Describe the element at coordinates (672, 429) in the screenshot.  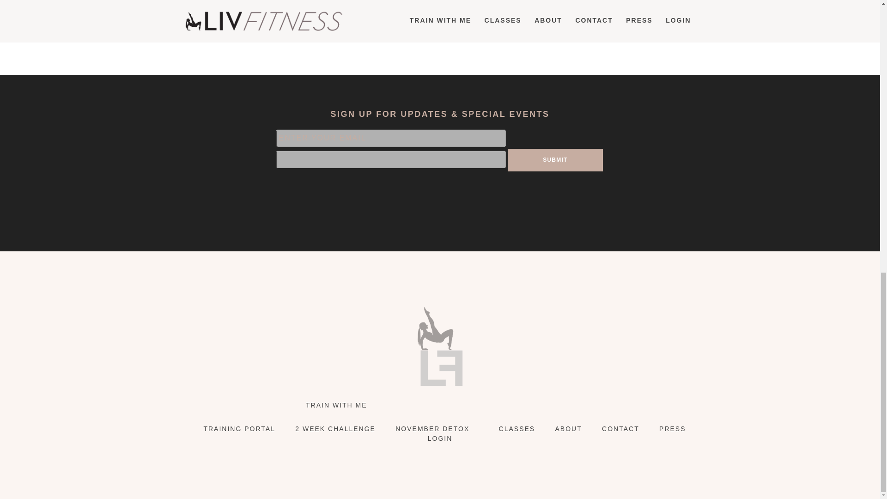
I see `PRESS` at that location.